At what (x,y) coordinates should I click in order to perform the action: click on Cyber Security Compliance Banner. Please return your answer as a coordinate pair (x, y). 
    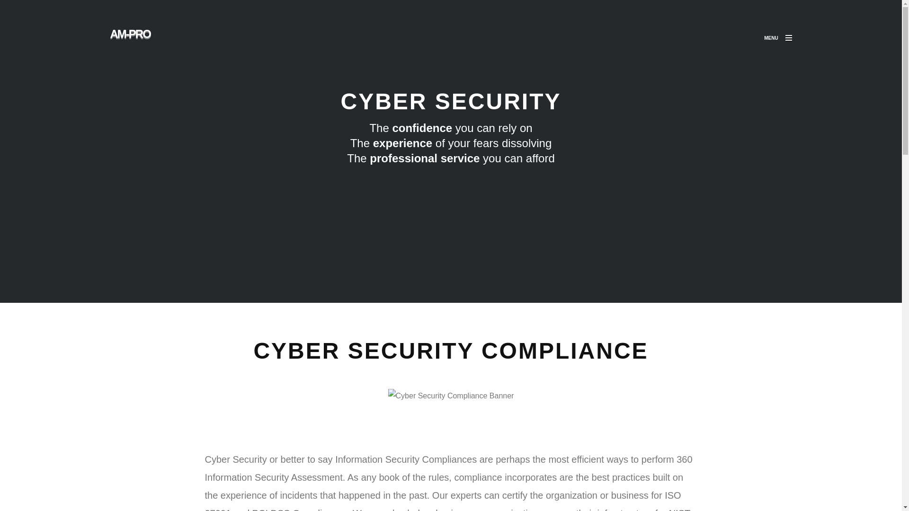
    Looking at the image, I should click on (451, 396).